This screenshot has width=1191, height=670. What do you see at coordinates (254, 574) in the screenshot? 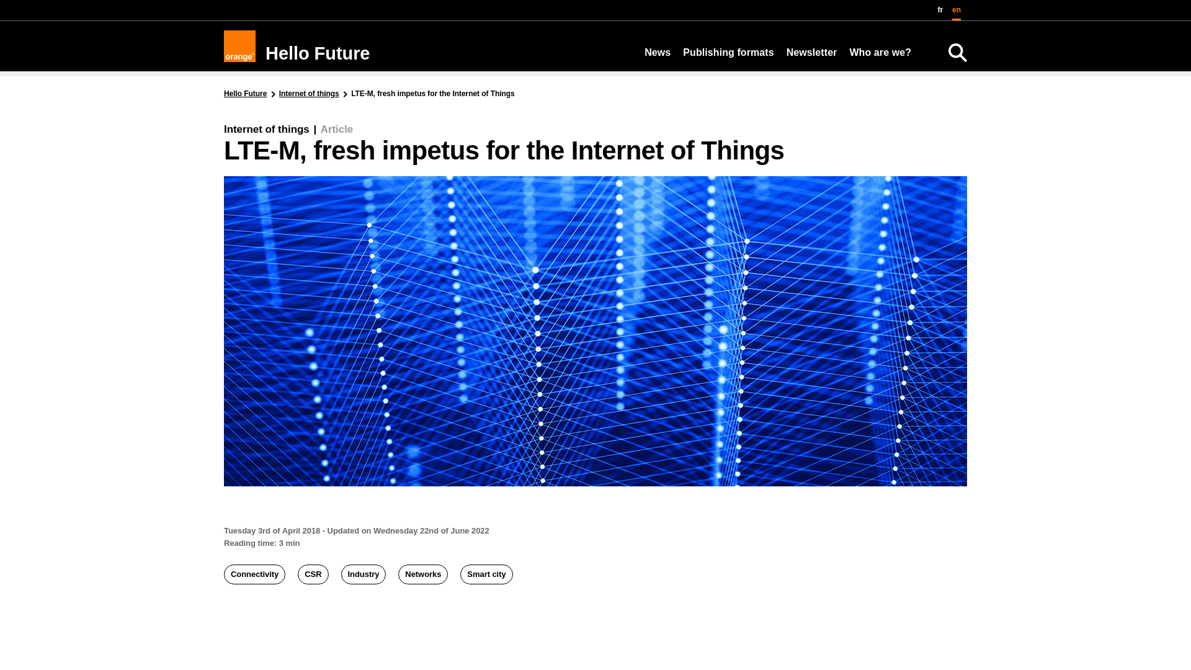
I see `Connectivity` at bounding box center [254, 574].